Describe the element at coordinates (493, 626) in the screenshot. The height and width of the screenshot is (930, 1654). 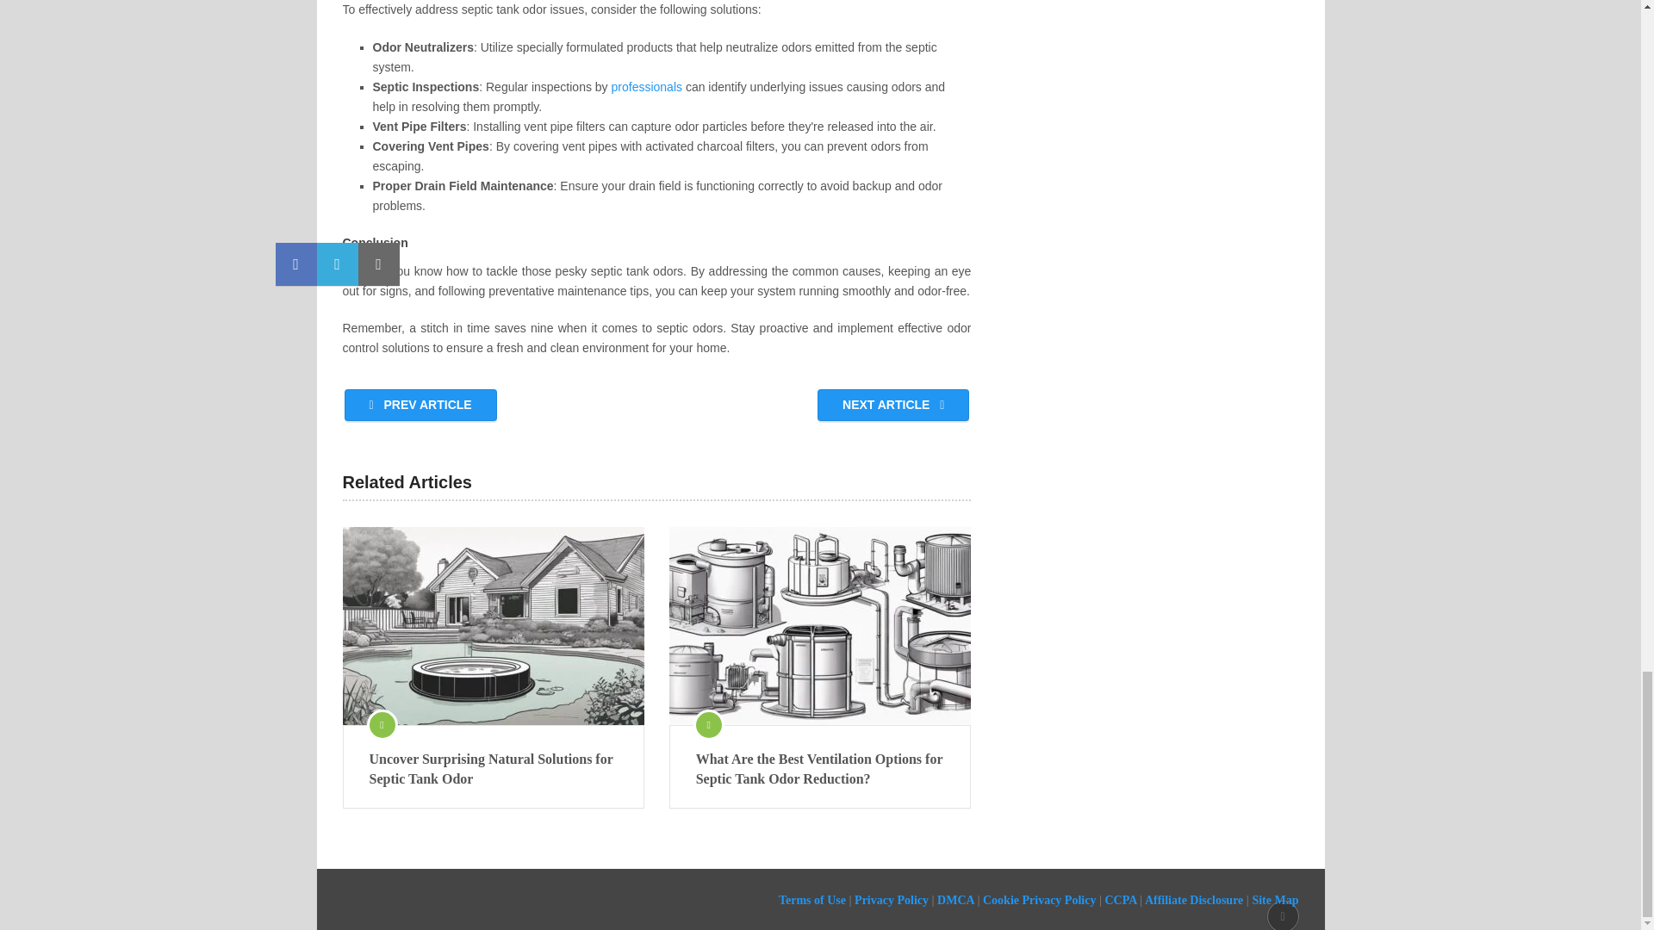
I see `Uncover Surprising Natural Solutions for Septic Tank Odor` at that location.